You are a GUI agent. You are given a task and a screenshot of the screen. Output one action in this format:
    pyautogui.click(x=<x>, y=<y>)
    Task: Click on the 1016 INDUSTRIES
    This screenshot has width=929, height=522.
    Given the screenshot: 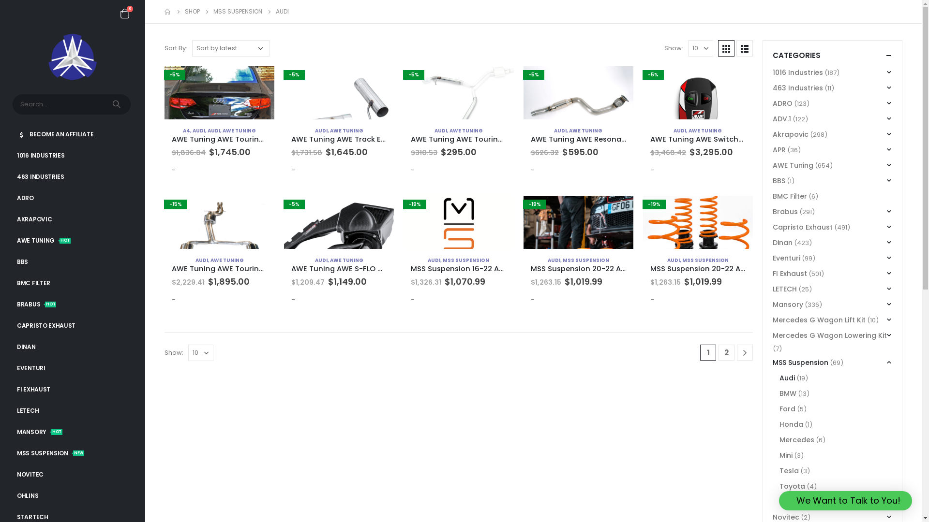 What is the action you would take?
    pyautogui.click(x=73, y=156)
    